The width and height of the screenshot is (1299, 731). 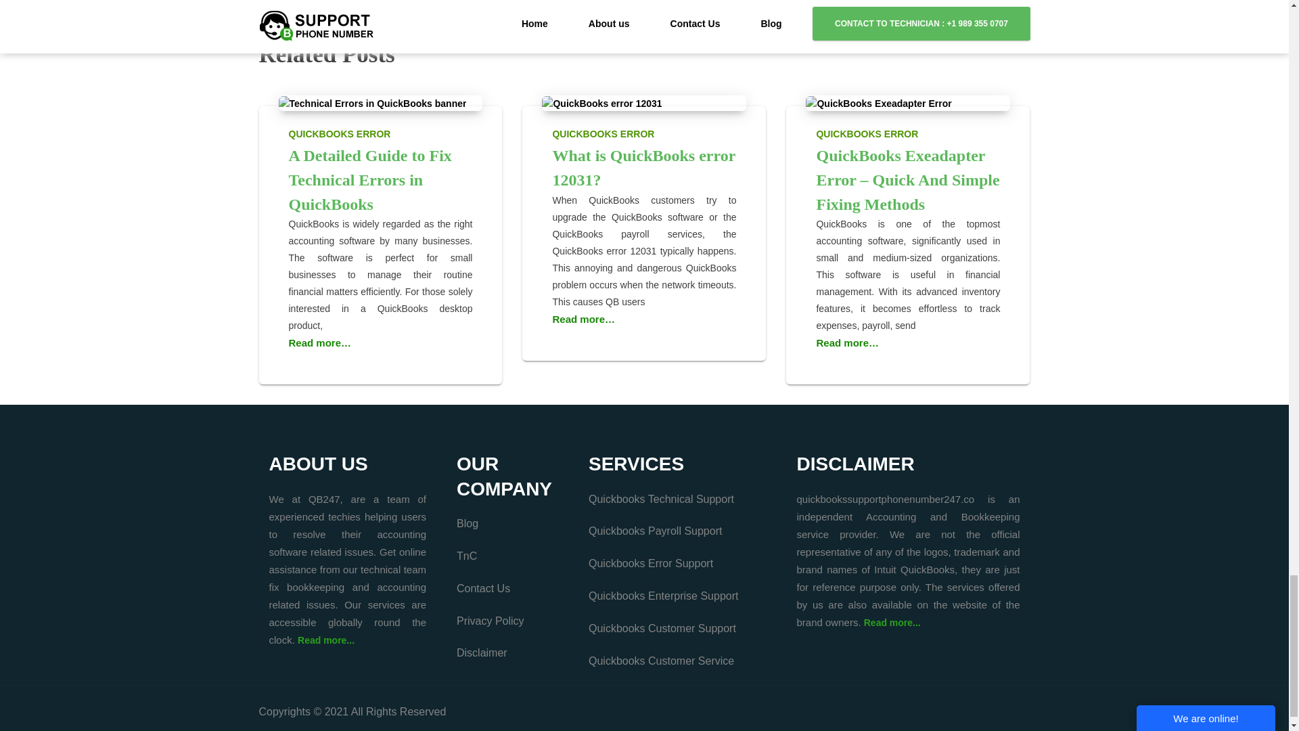 What do you see at coordinates (601, 102) in the screenshot?
I see `What is QuickBooks error 12031?` at bounding box center [601, 102].